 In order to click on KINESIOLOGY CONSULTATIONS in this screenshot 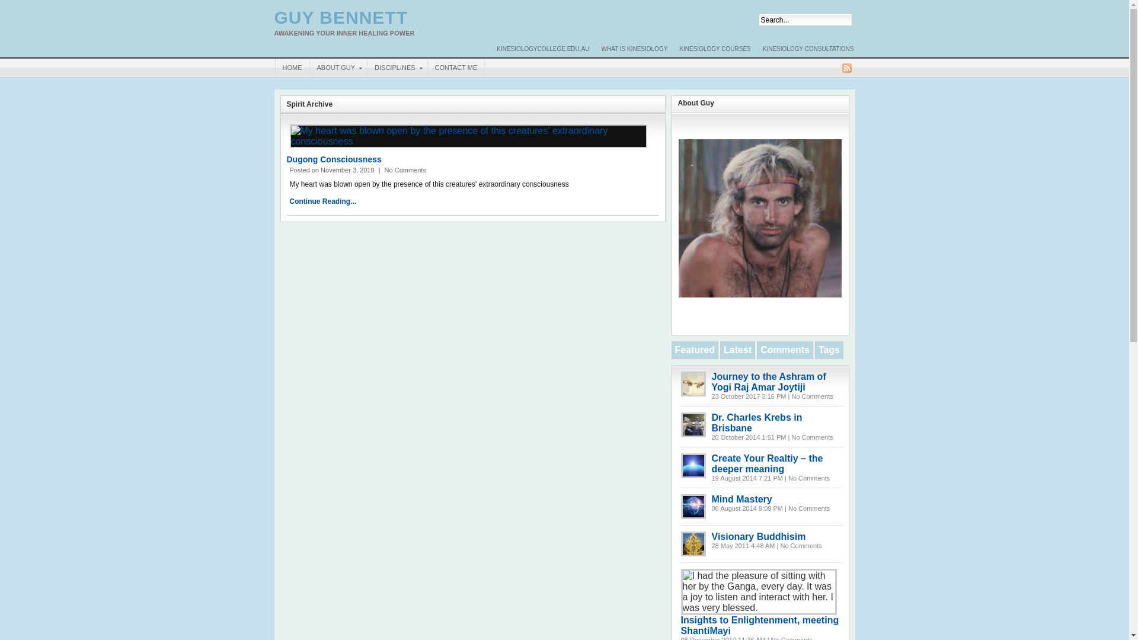, I will do `click(808, 49)`.